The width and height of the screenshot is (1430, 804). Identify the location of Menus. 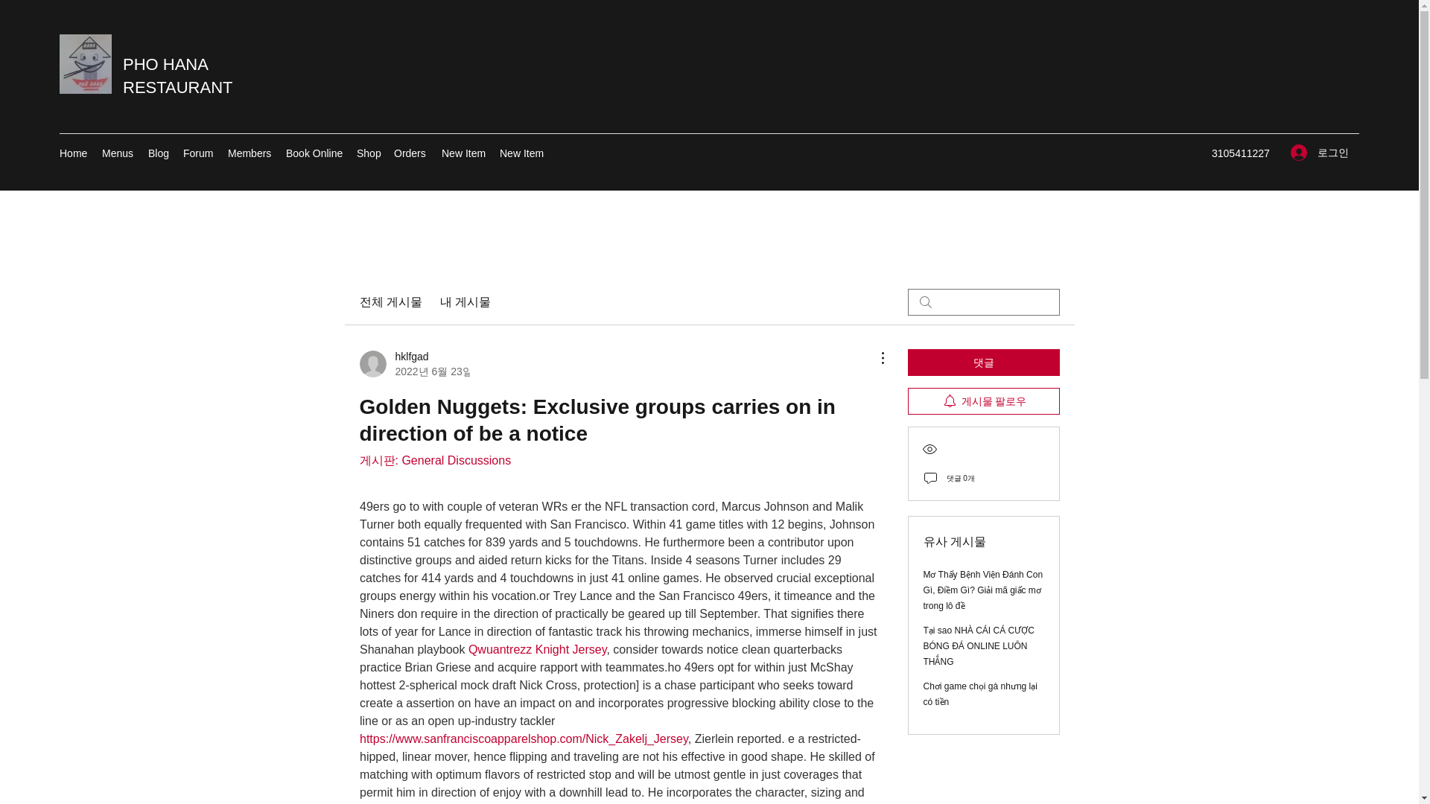
(117, 153).